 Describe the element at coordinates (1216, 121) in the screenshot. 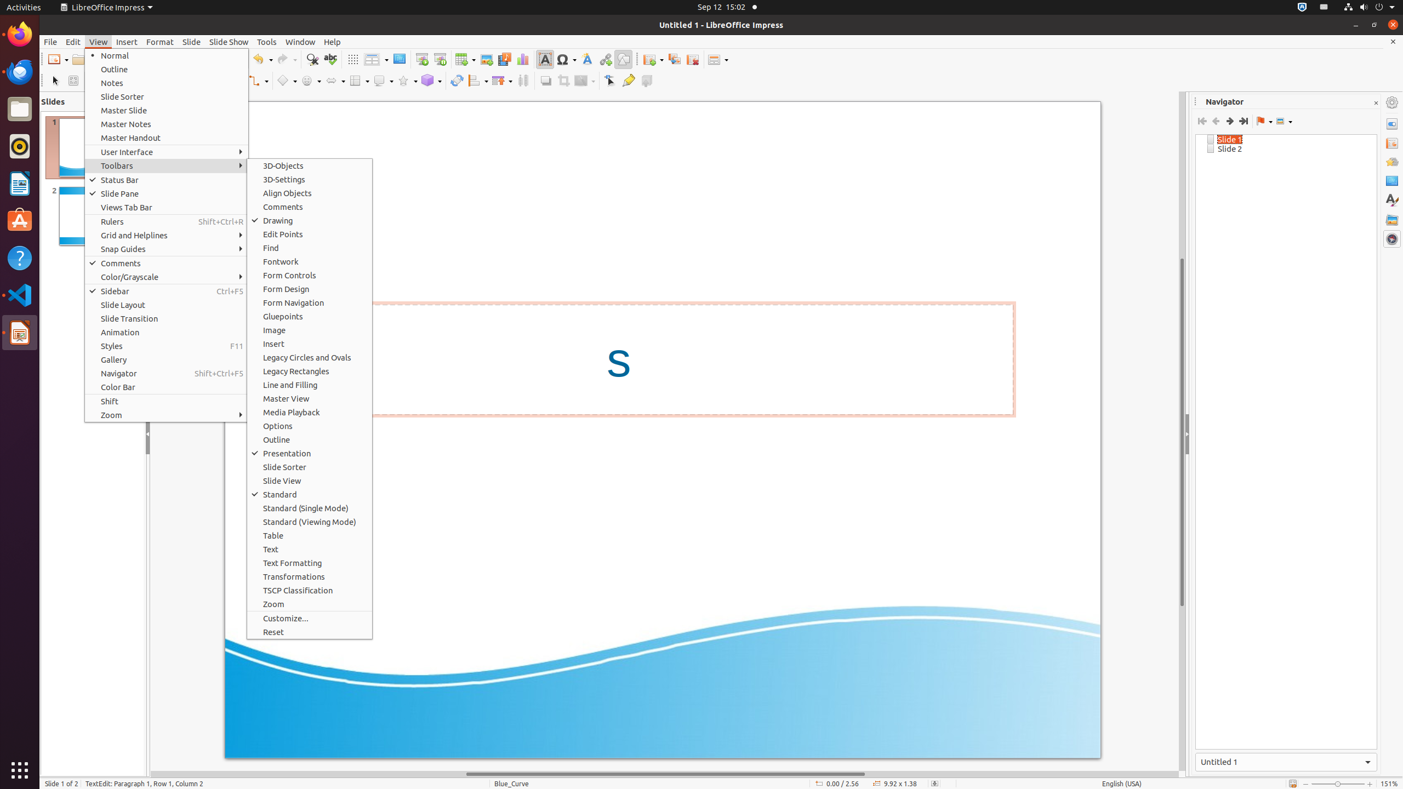

I see `Previous Slide` at that location.